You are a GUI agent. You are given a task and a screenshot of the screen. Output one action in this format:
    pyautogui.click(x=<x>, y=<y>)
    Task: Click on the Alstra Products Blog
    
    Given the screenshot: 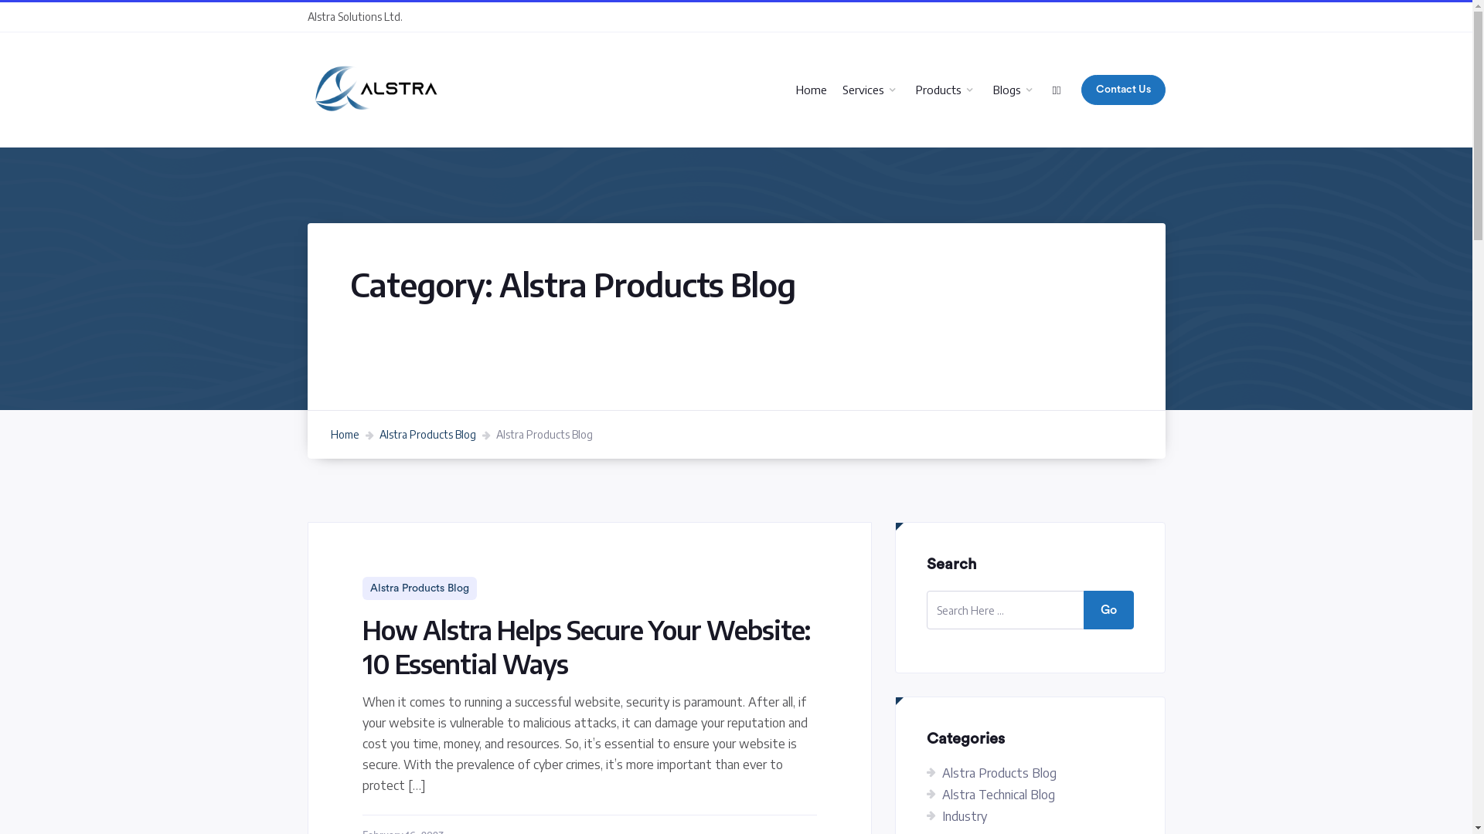 What is the action you would take?
    pyautogui.click(x=999, y=773)
    